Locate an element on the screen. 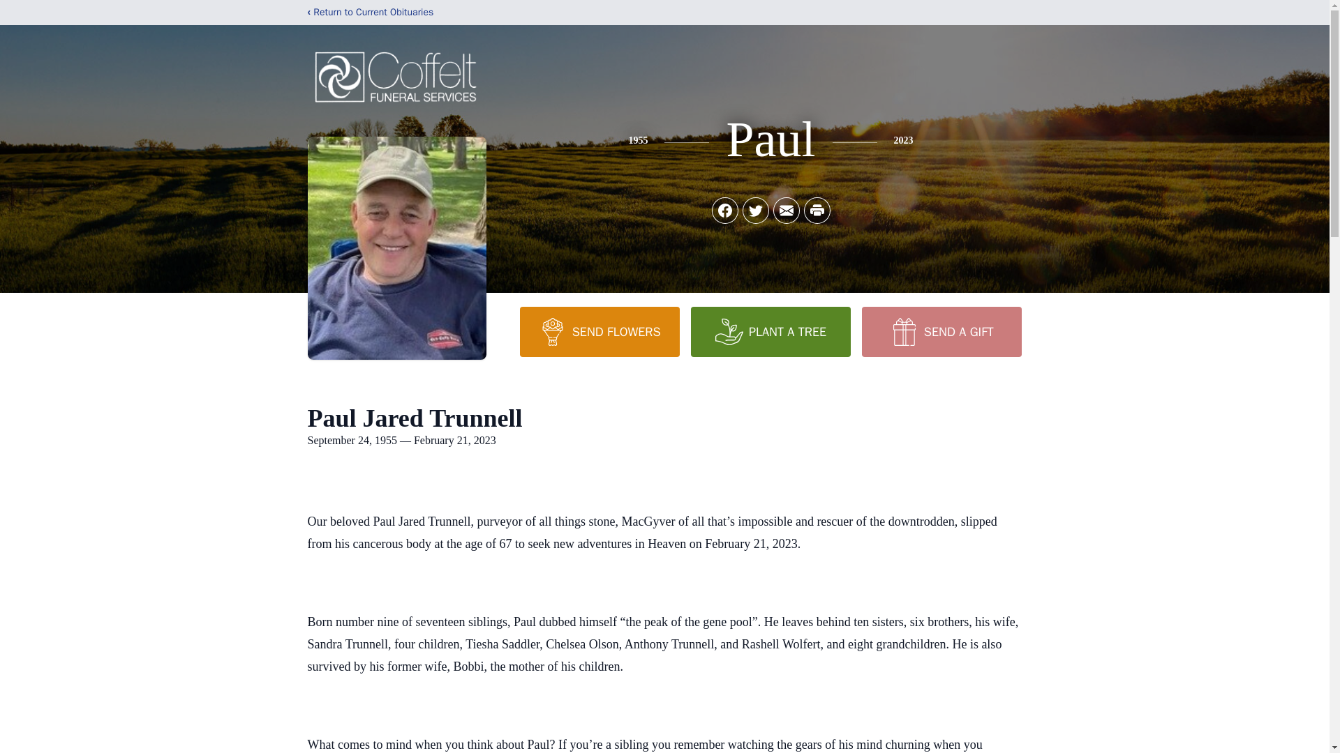 Image resolution: width=1340 pixels, height=753 pixels. PLANT A TREE is located at coordinates (770, 331).